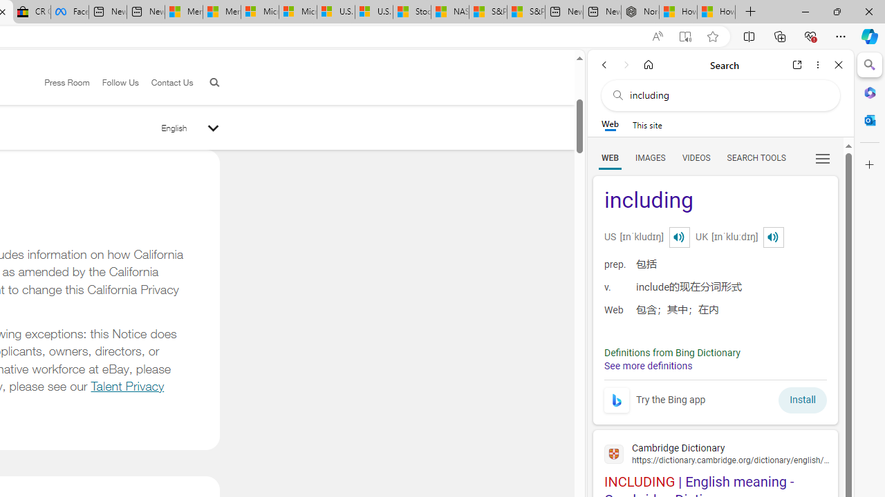 This screenshot has width=885, height=497. Describe the element at coordinates (649, 366) in the screenshot. I see `See more definitions` at that location.